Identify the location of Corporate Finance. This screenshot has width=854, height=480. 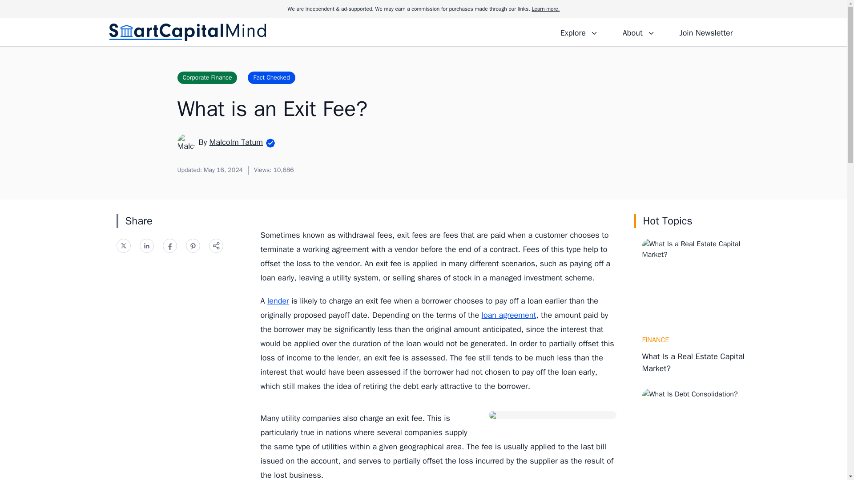
(207, 77).